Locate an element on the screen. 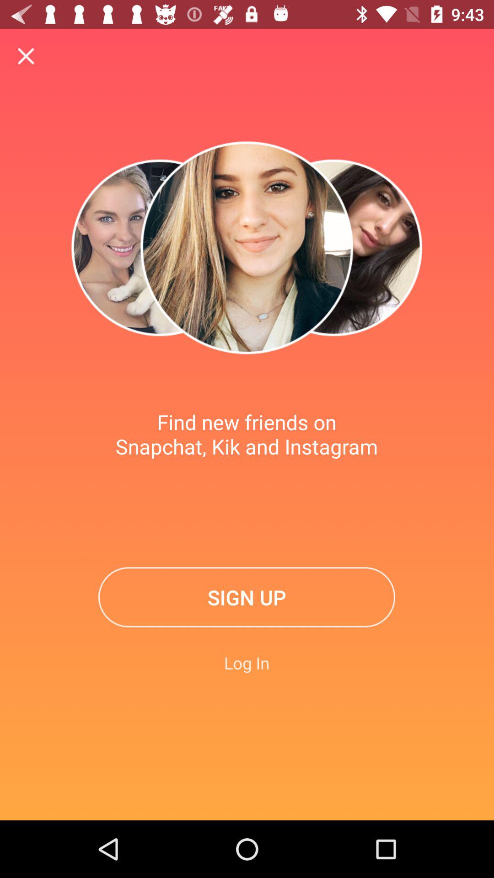 Image resolution: width=494 pixels, height=878 pixels. open sign up item is located at coordinates (247, 597).